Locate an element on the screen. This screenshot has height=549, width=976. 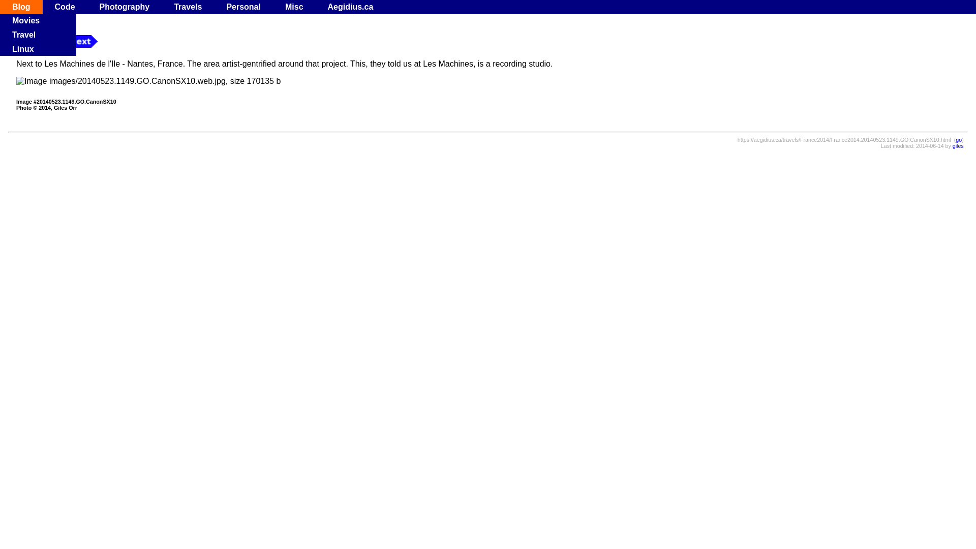
Code is located at coordinates (65, 7).